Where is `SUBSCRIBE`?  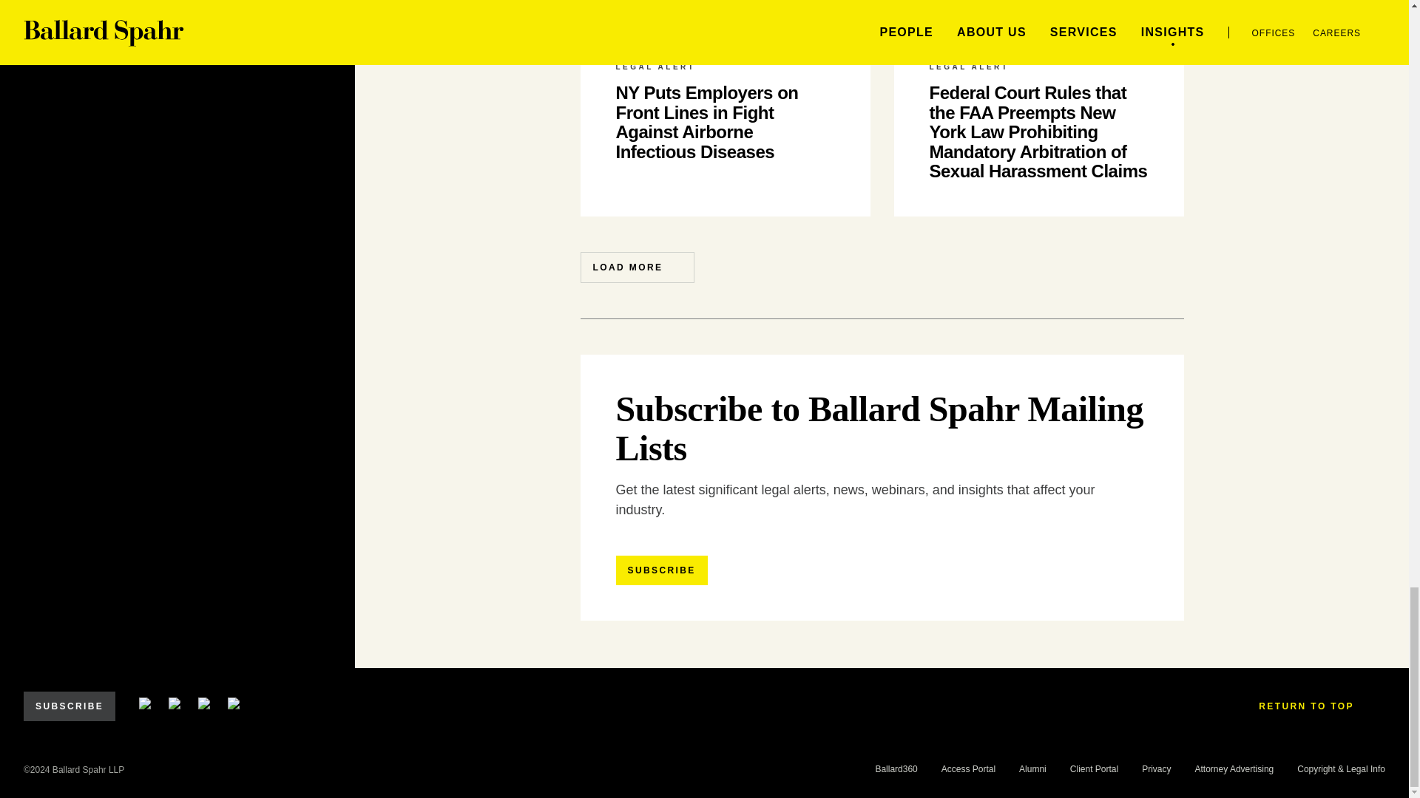
SUBSCRIBE is located at coordinates (70, 706).